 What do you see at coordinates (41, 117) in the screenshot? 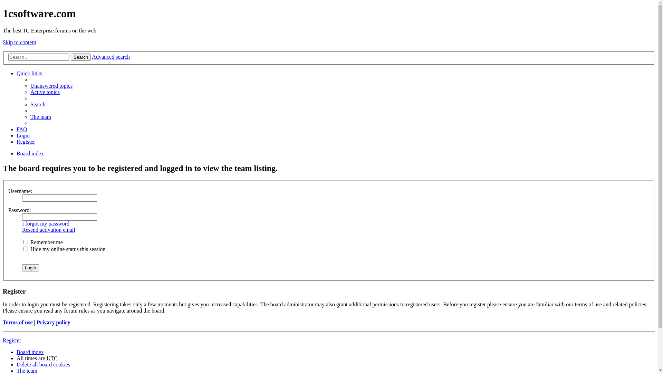
I see `The team` at bounding box center [41, 117].